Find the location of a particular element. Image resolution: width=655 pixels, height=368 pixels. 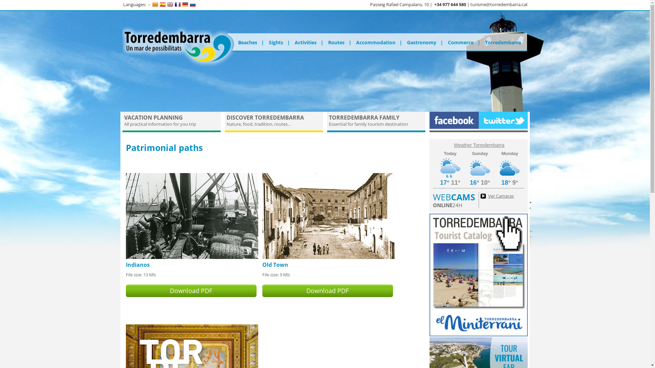

Ruso is located at coordinates (193, 4).